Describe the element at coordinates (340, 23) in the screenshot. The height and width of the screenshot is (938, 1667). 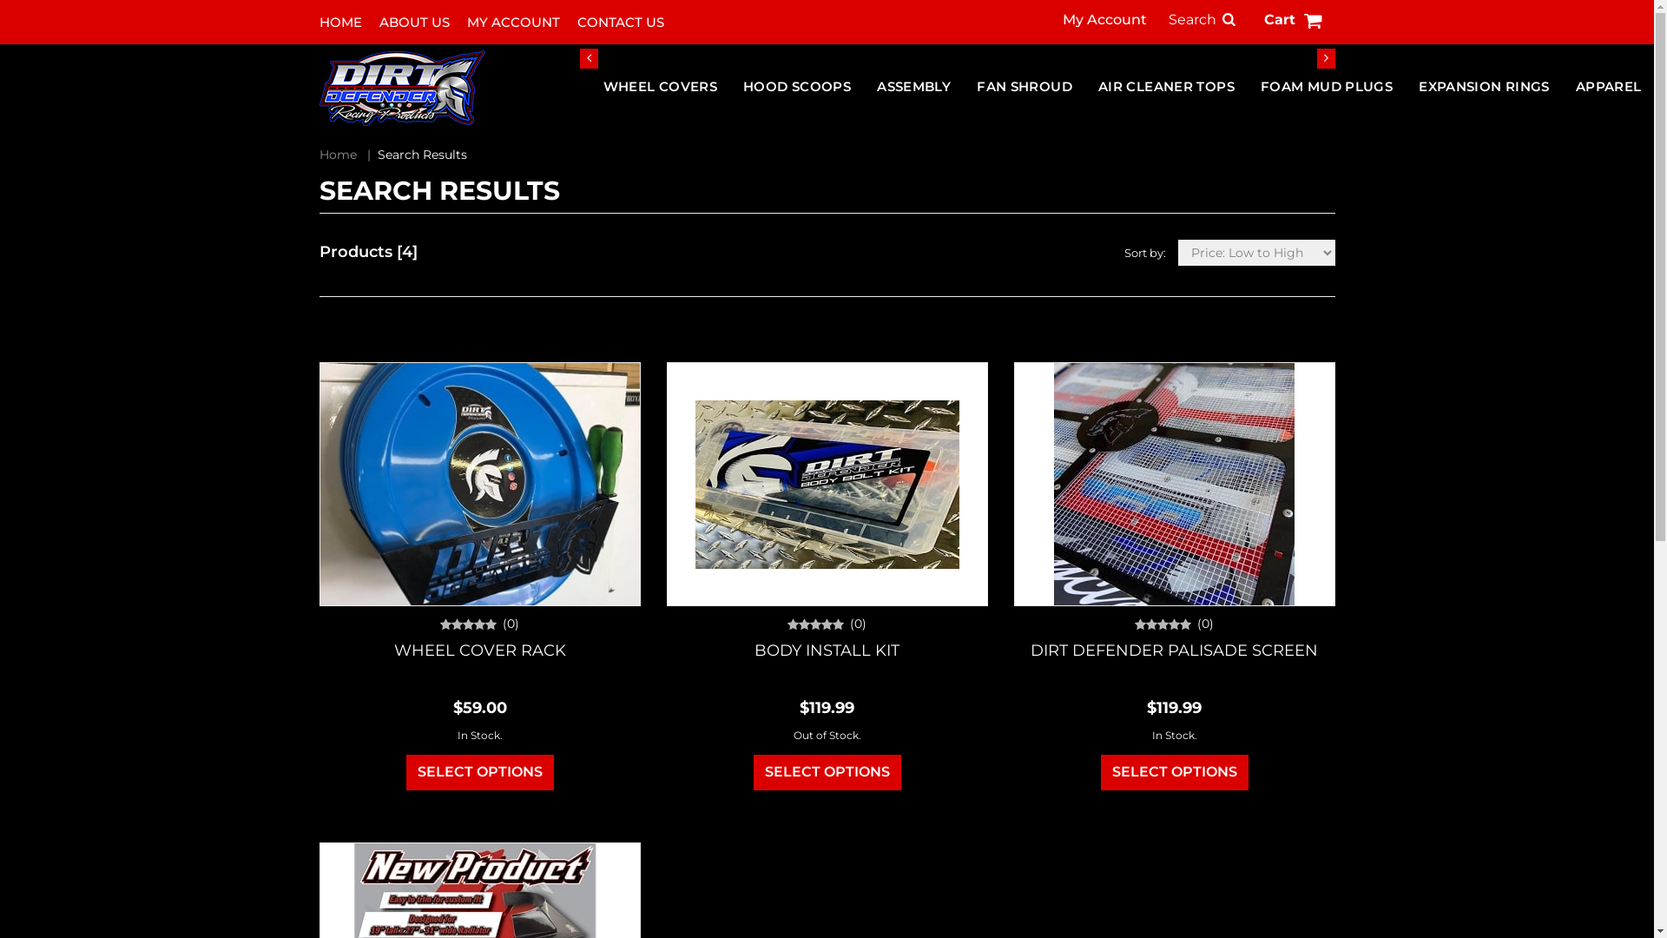
I see `HOME` at that location.